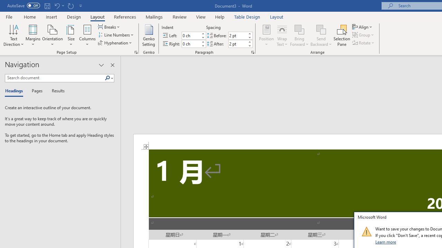 The height and width of the screenshot is (248, 442). I want to click on Genko Setting..., so click(148, 35).